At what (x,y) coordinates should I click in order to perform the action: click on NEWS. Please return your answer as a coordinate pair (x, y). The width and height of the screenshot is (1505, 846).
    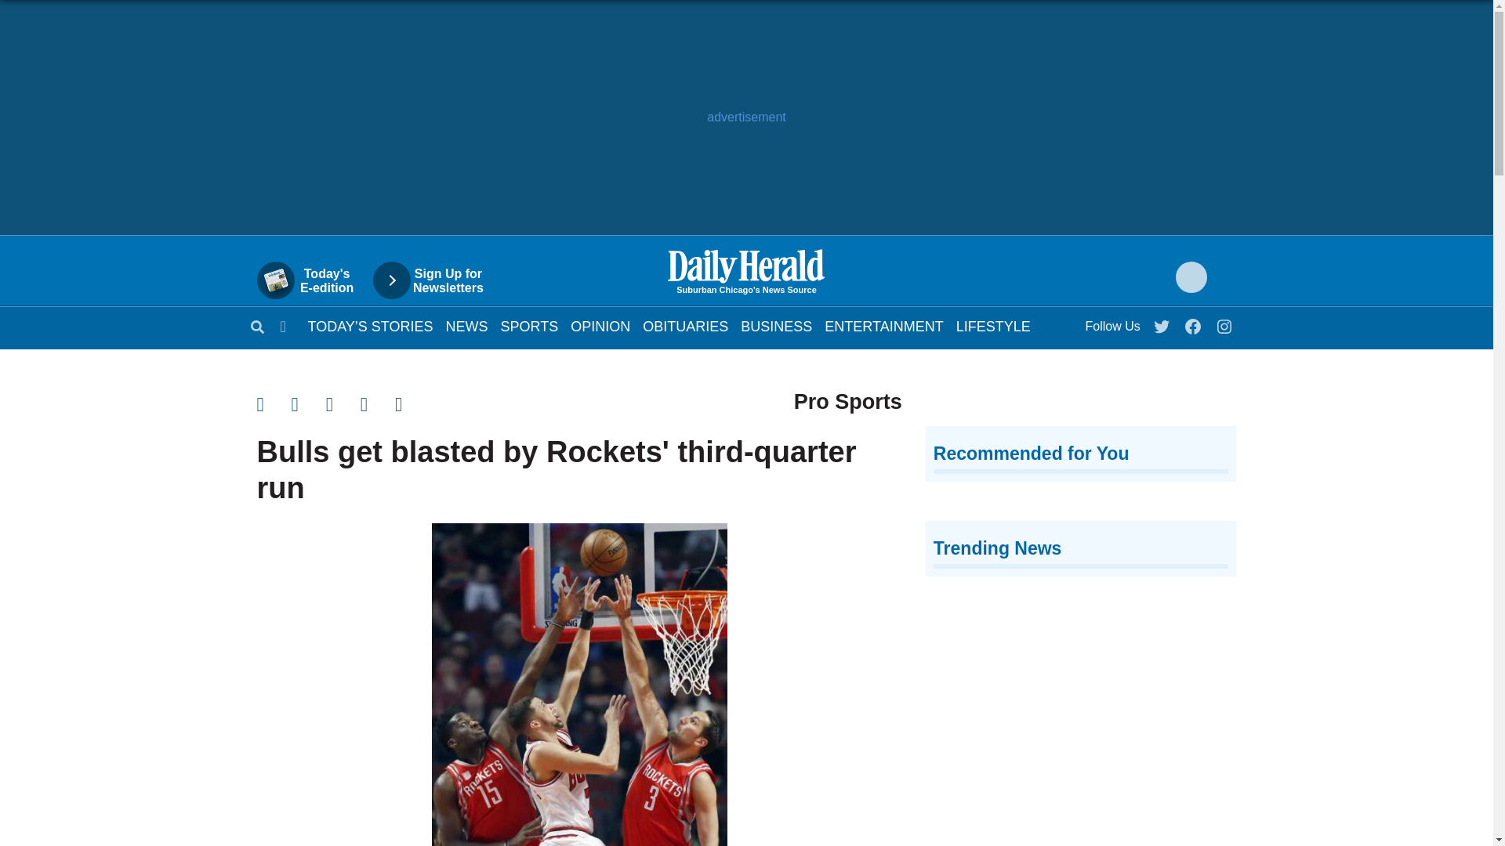
    Looking at the image, I should click on (466, 326).